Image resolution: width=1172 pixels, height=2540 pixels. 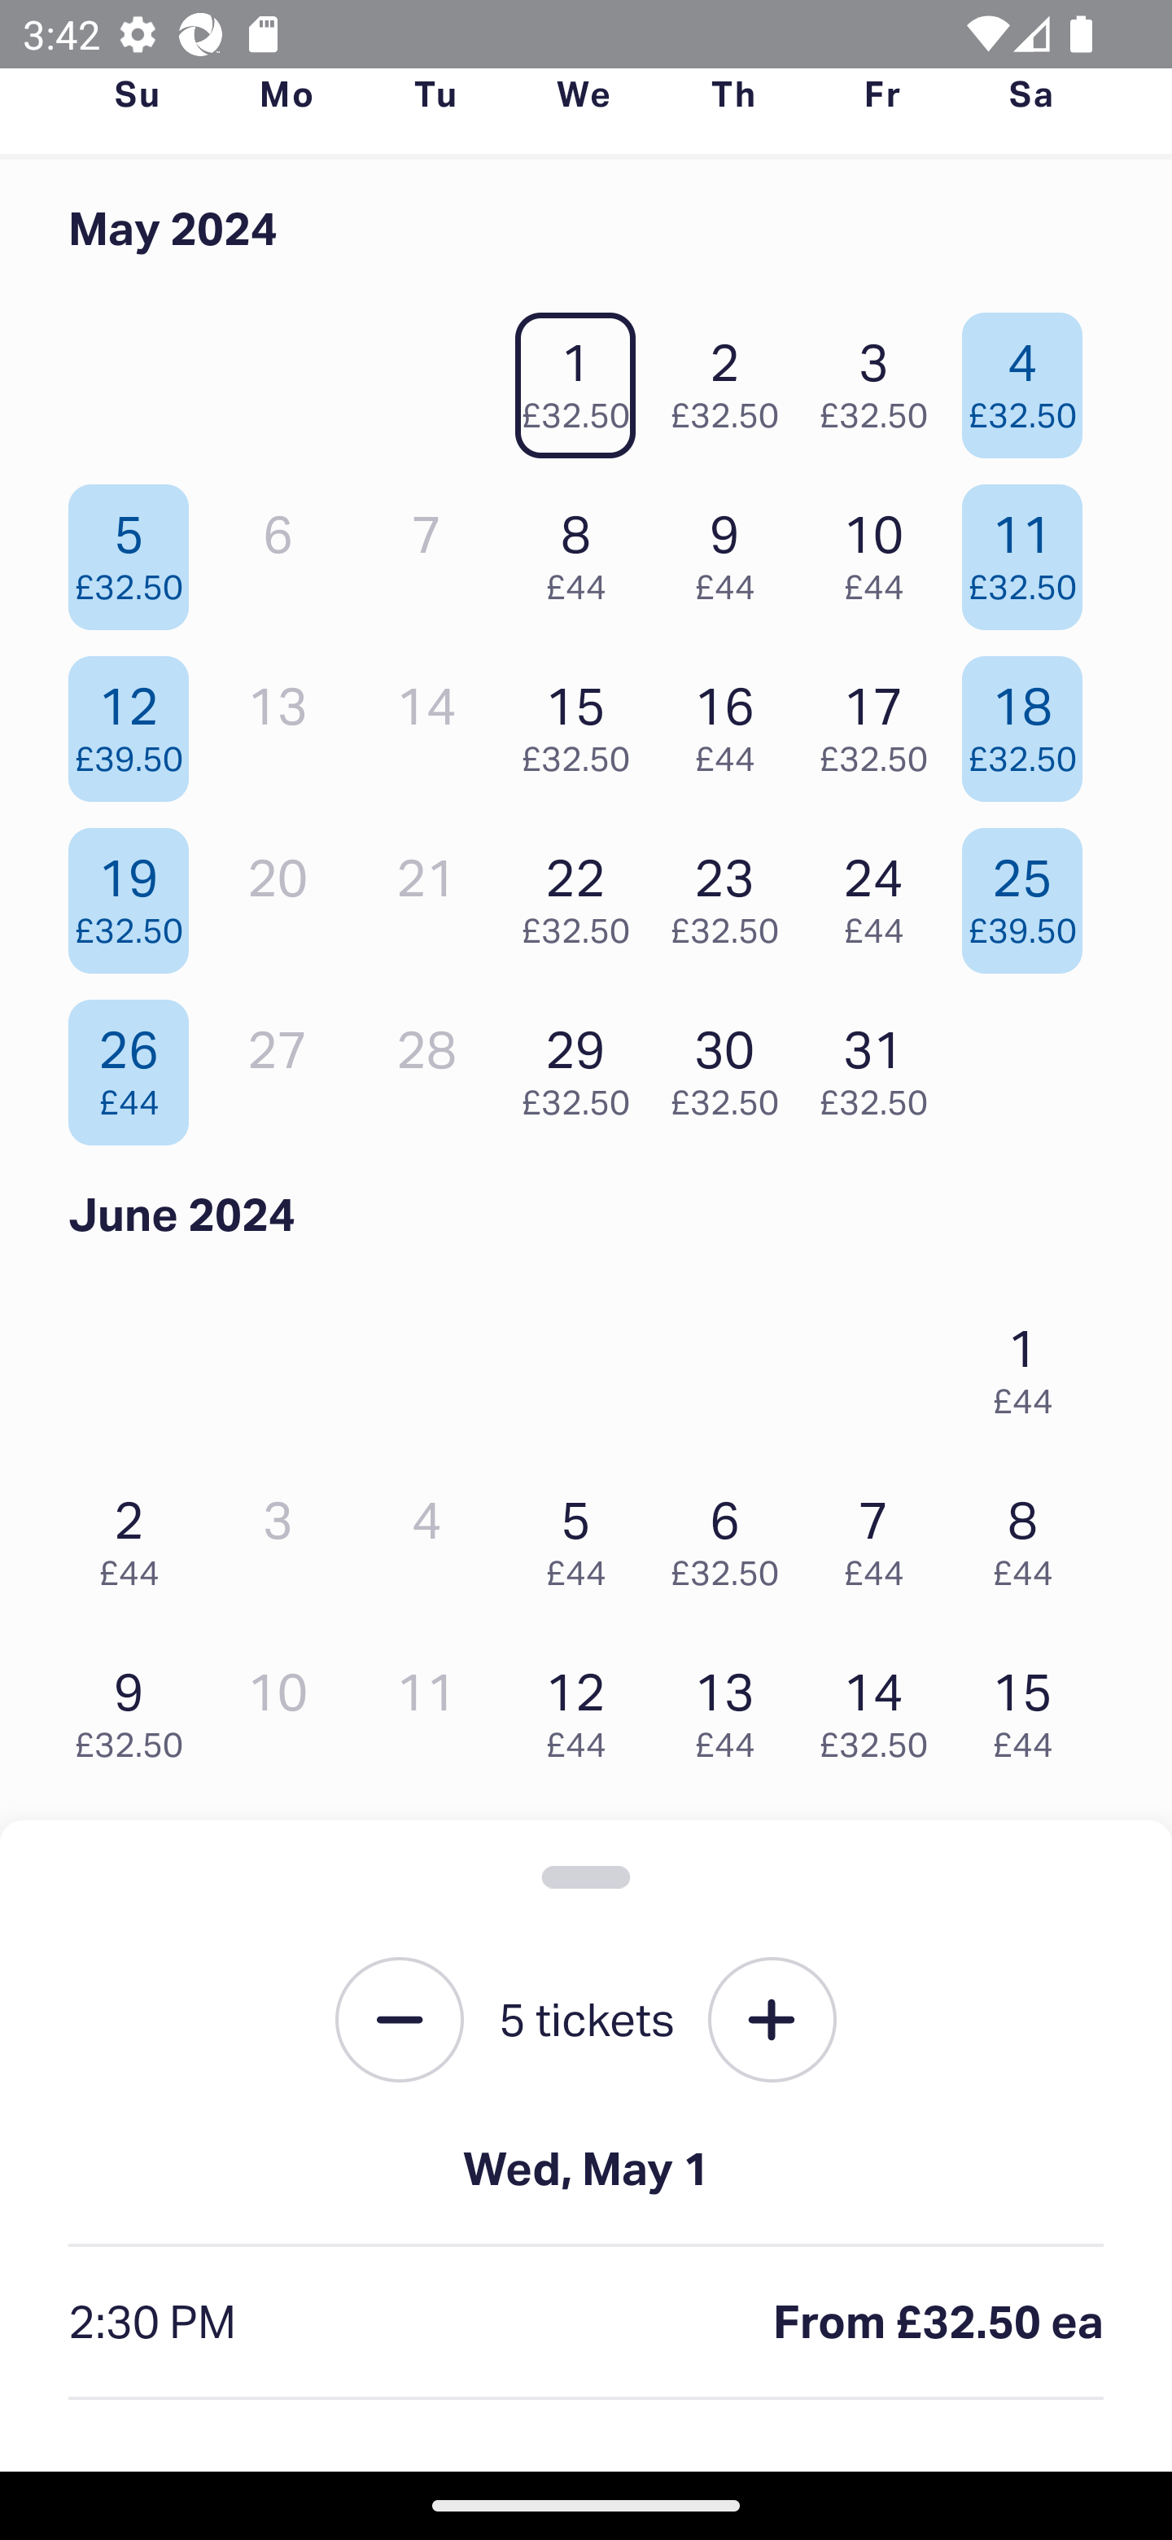 I want to click on 14 £32.50, so click(x=881, y=1708).